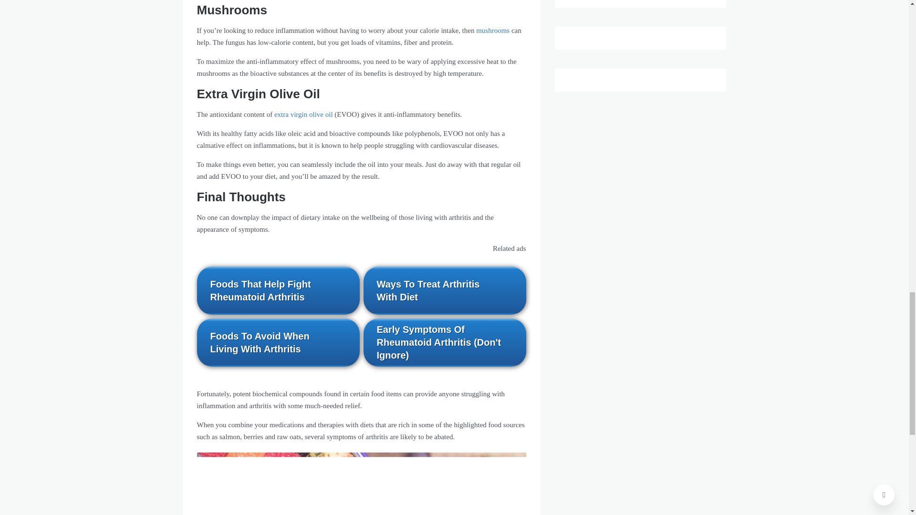 This screenshot has width=916, height=515. Describe the element at coordinates (303, 114) in the screenshot. I see `extra virgin olive oil` at that location.